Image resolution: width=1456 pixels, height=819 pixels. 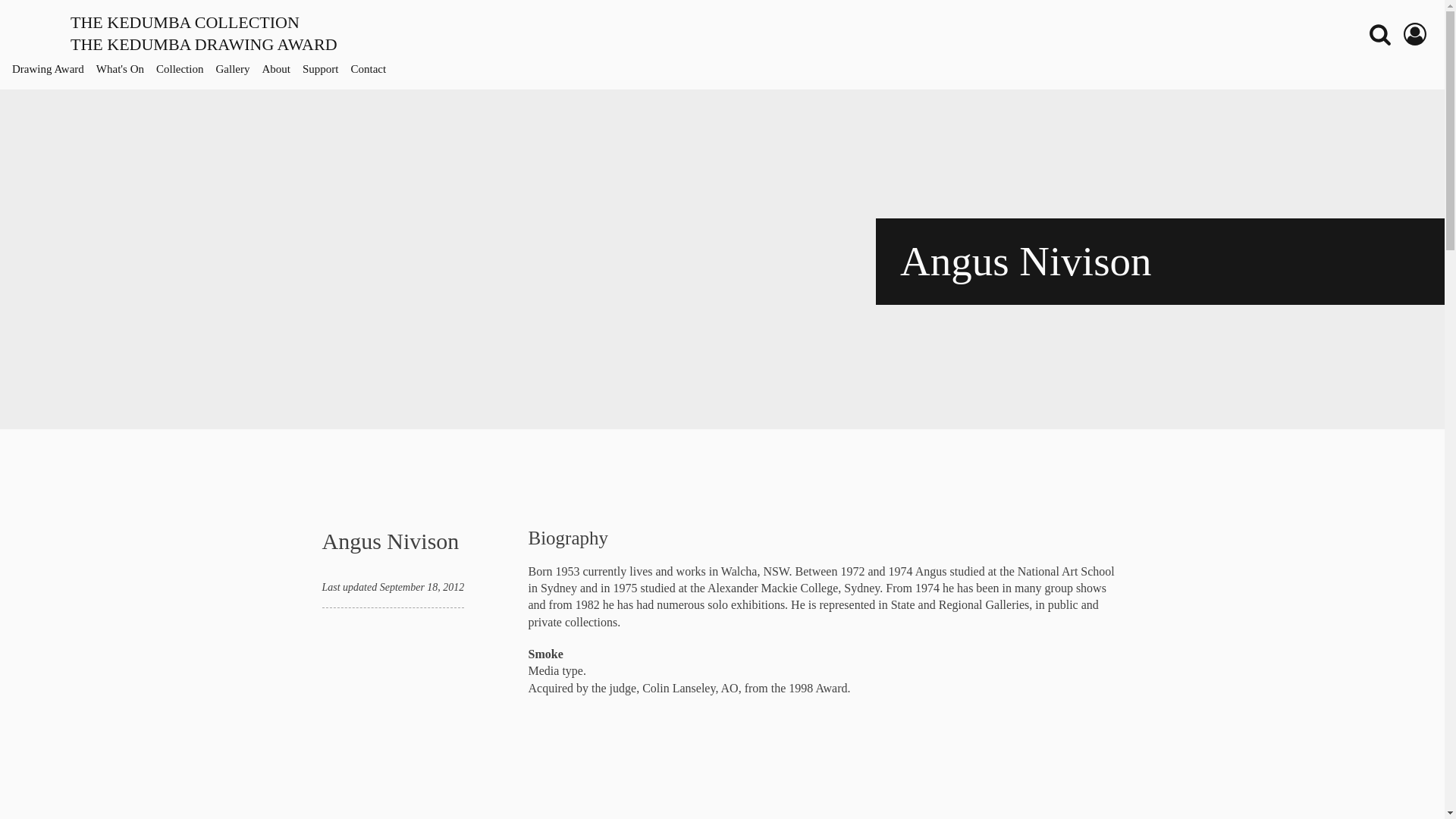 I want to click on Search, so click(x=1380, y=34).